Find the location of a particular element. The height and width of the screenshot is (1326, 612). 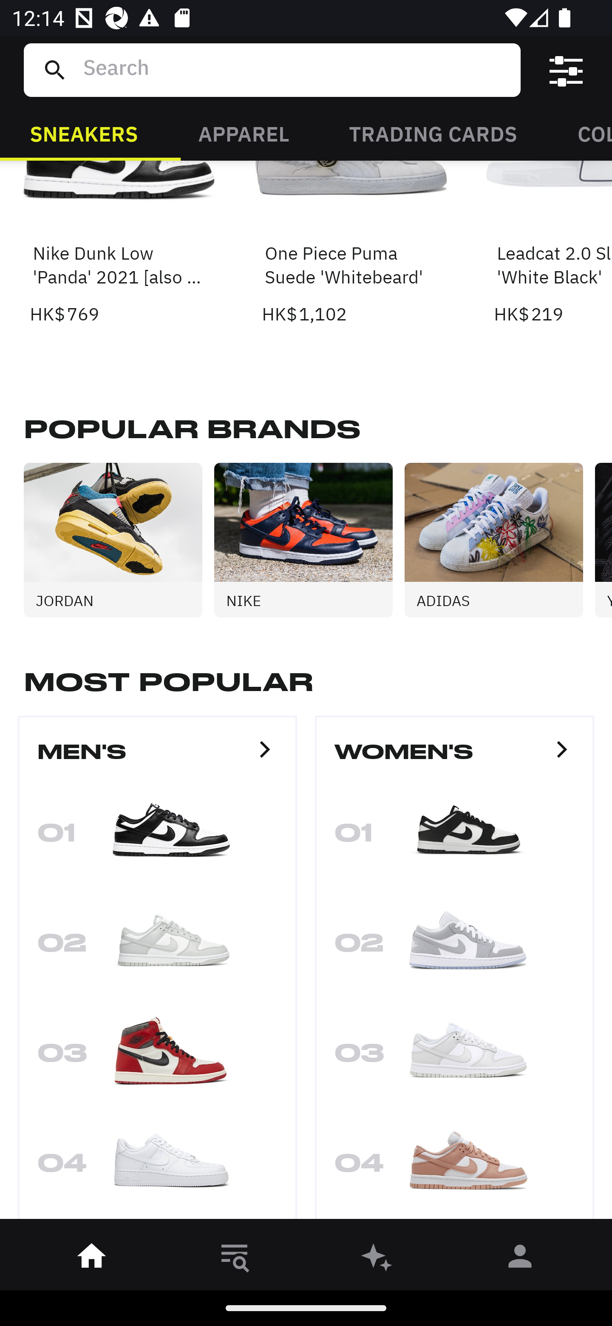

01 is located at coordinates (157, 837).